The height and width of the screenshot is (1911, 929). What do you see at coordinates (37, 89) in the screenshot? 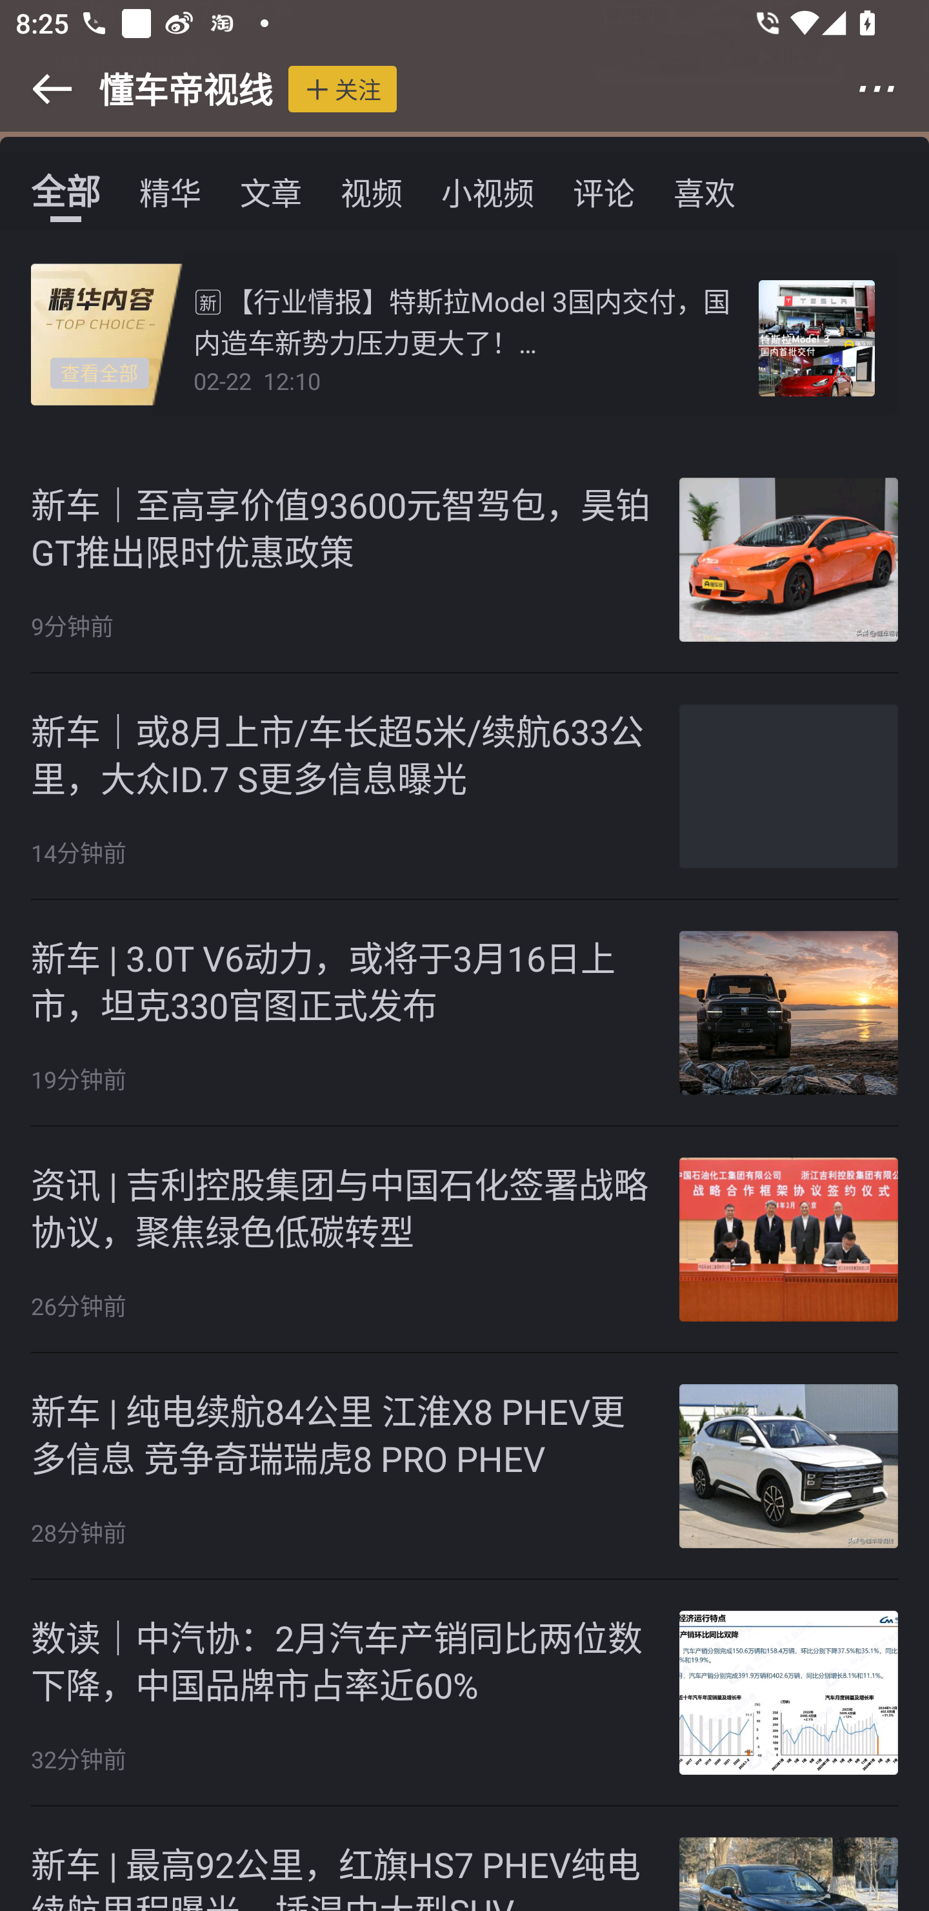
I see `` at bounding box center [37, 89].